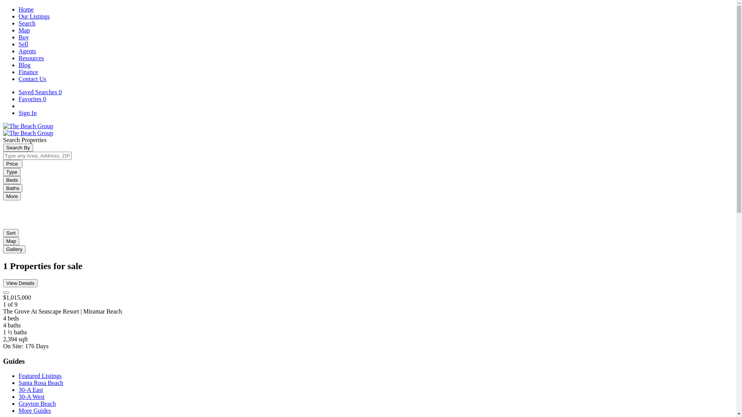  What do you see at coordinates (20, 283) in the screenshot?
I see `View Details` at bounding box center [20, 283].